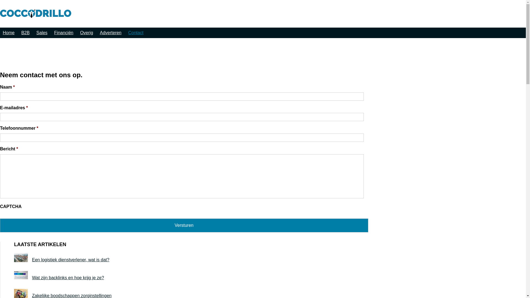  Describe the element at coordinates (9, 33) in the screenshot. I see `Home` at that location.